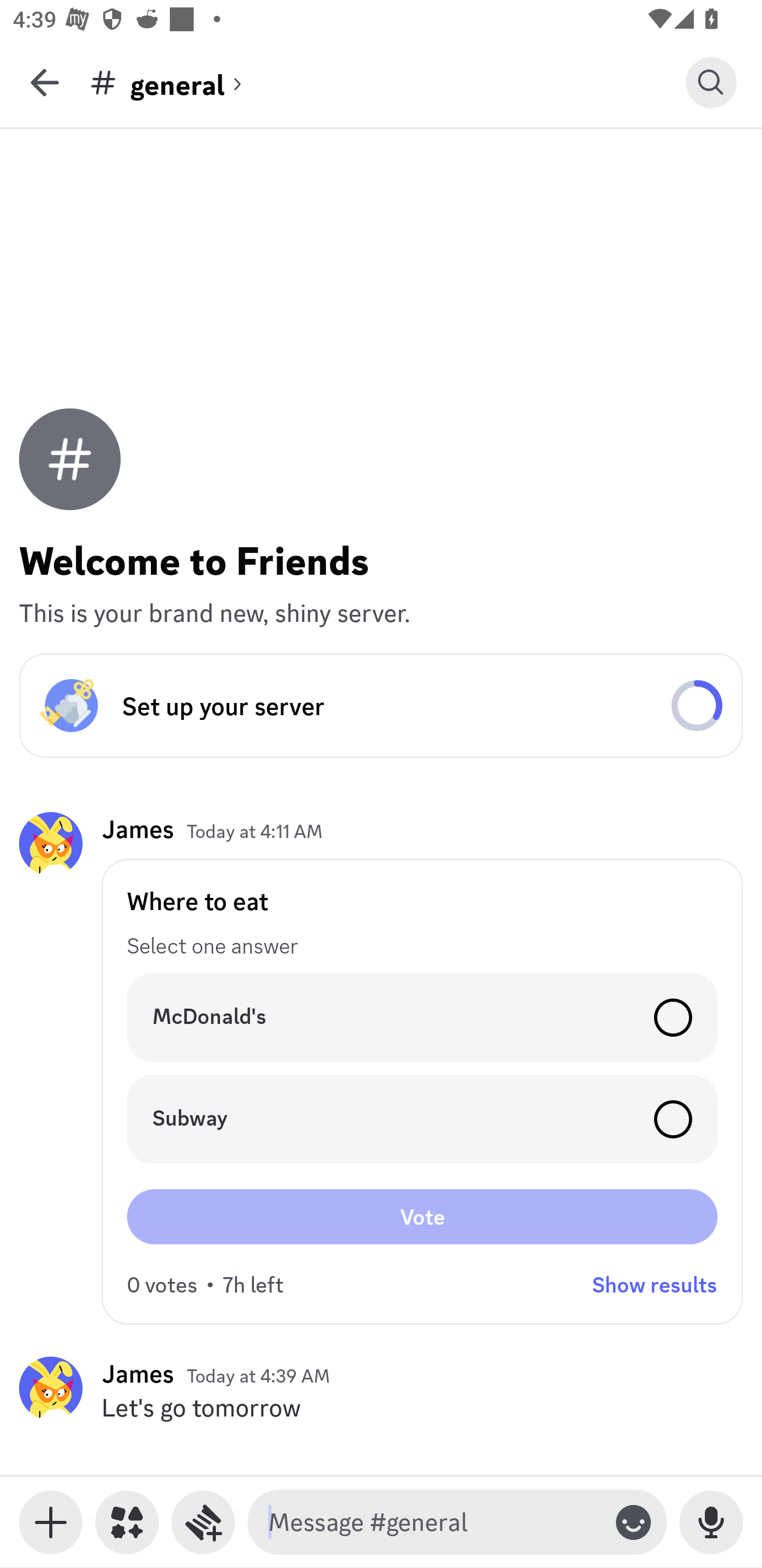  What do you see at coordinates (633, 1522) in the screenshot?
I see `Toggle emoji keyboard` at bounding box center [633, 1522].